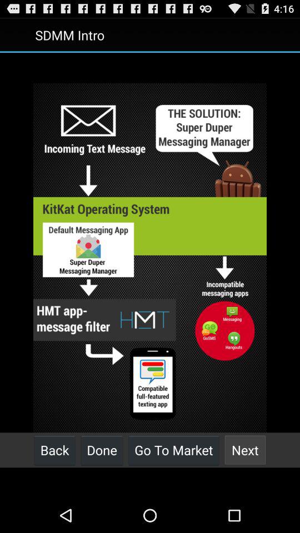 This screenshot has width=300, height=533. I want to click on turn on button to the left of go to market icon, so click(102, 450).